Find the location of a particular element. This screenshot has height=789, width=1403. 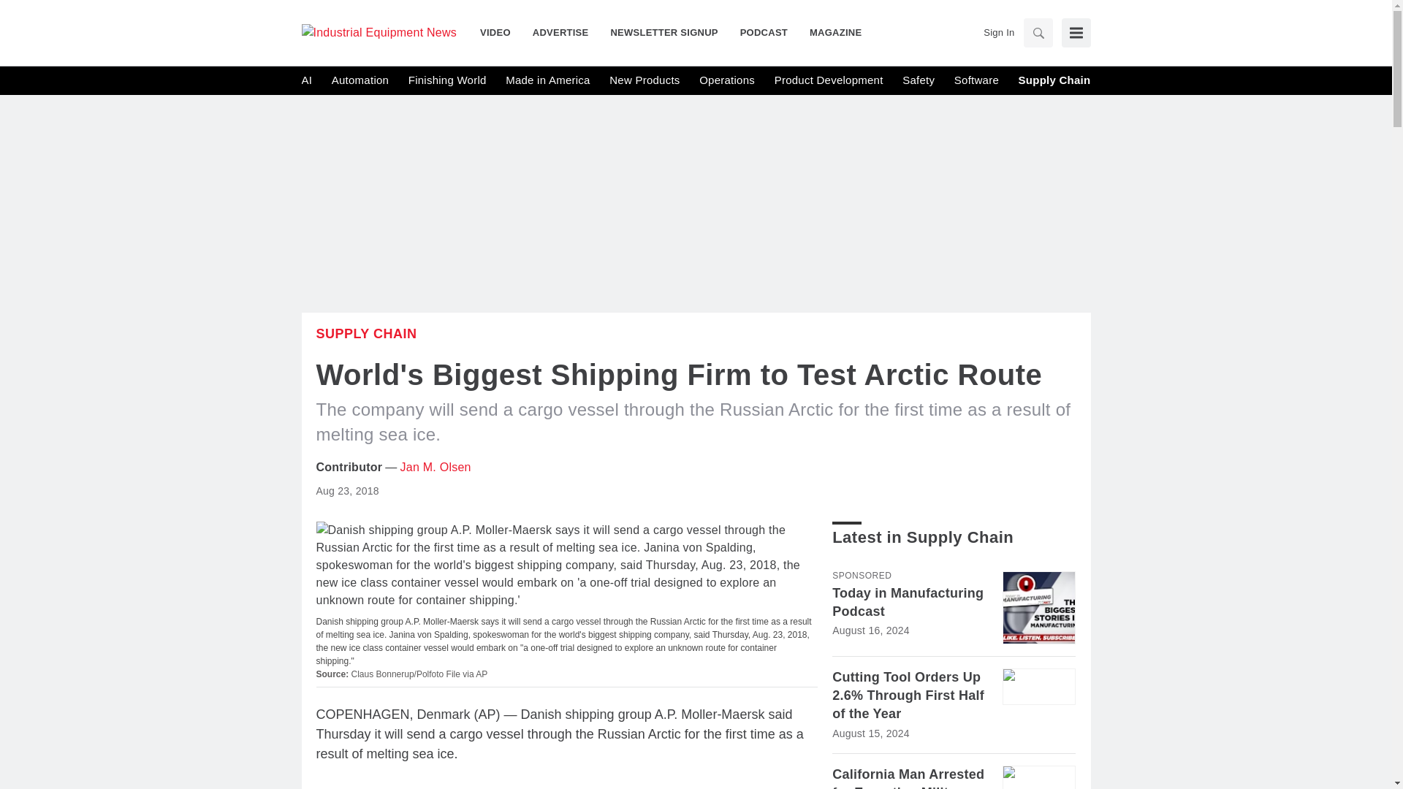

NEWSLETTER SIGNUP is located at coordinates (664, 32).